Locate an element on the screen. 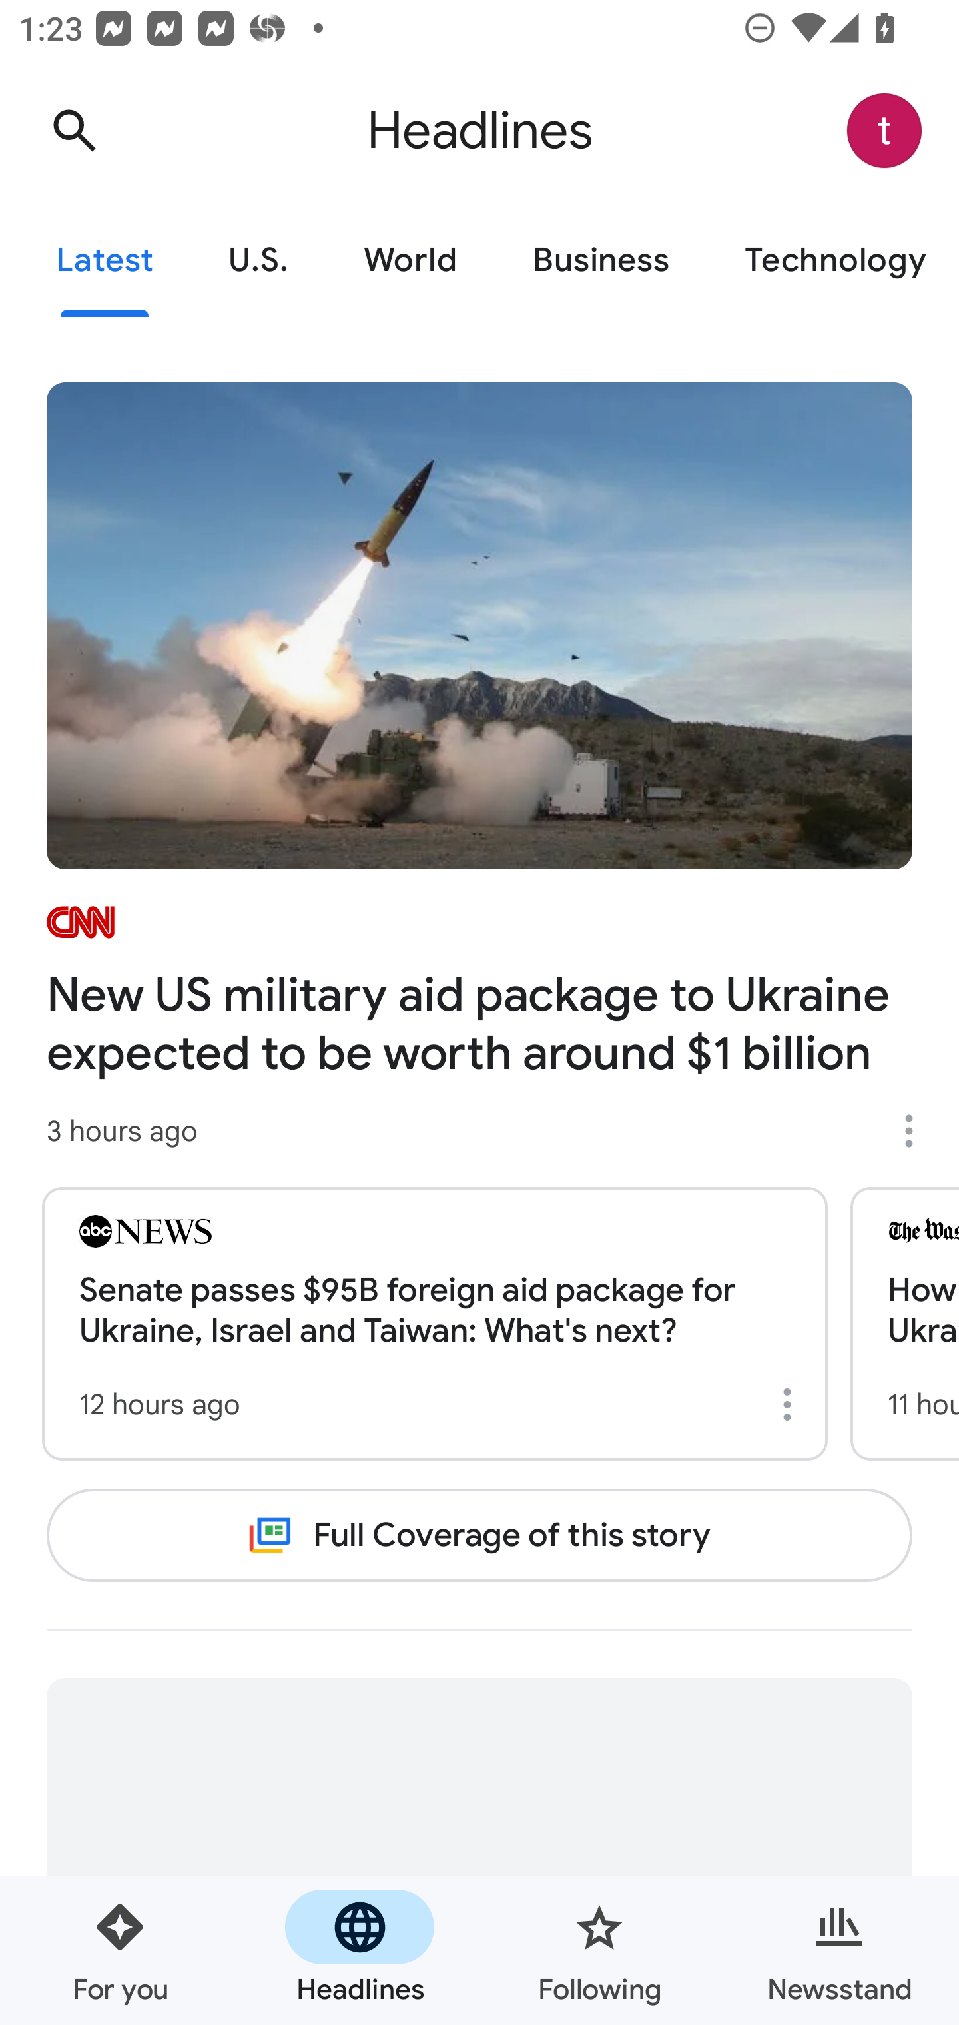 This screenshot has width=959, height=2025. More options is located at coordinates (918, 1131).